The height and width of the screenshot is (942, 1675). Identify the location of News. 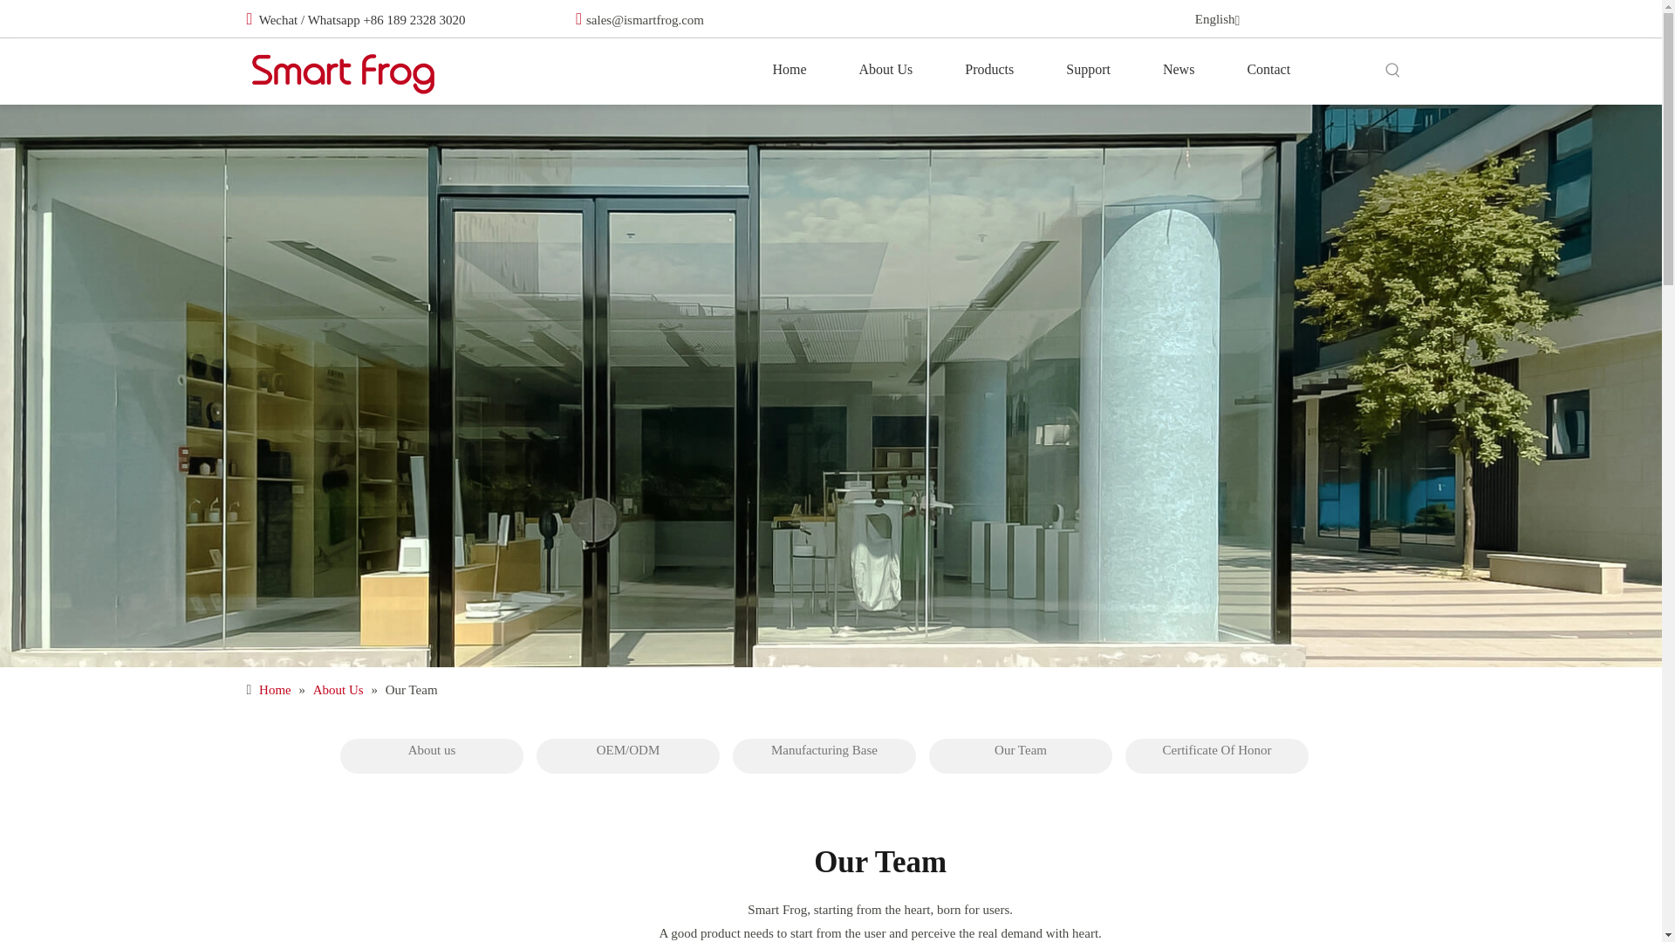
(1179, 69).